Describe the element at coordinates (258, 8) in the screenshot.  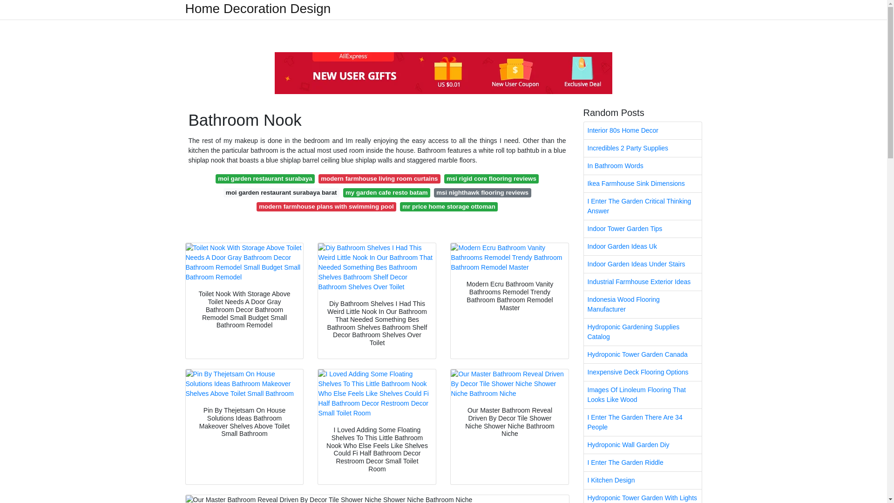
I see `Home Decoration Design` at that location.